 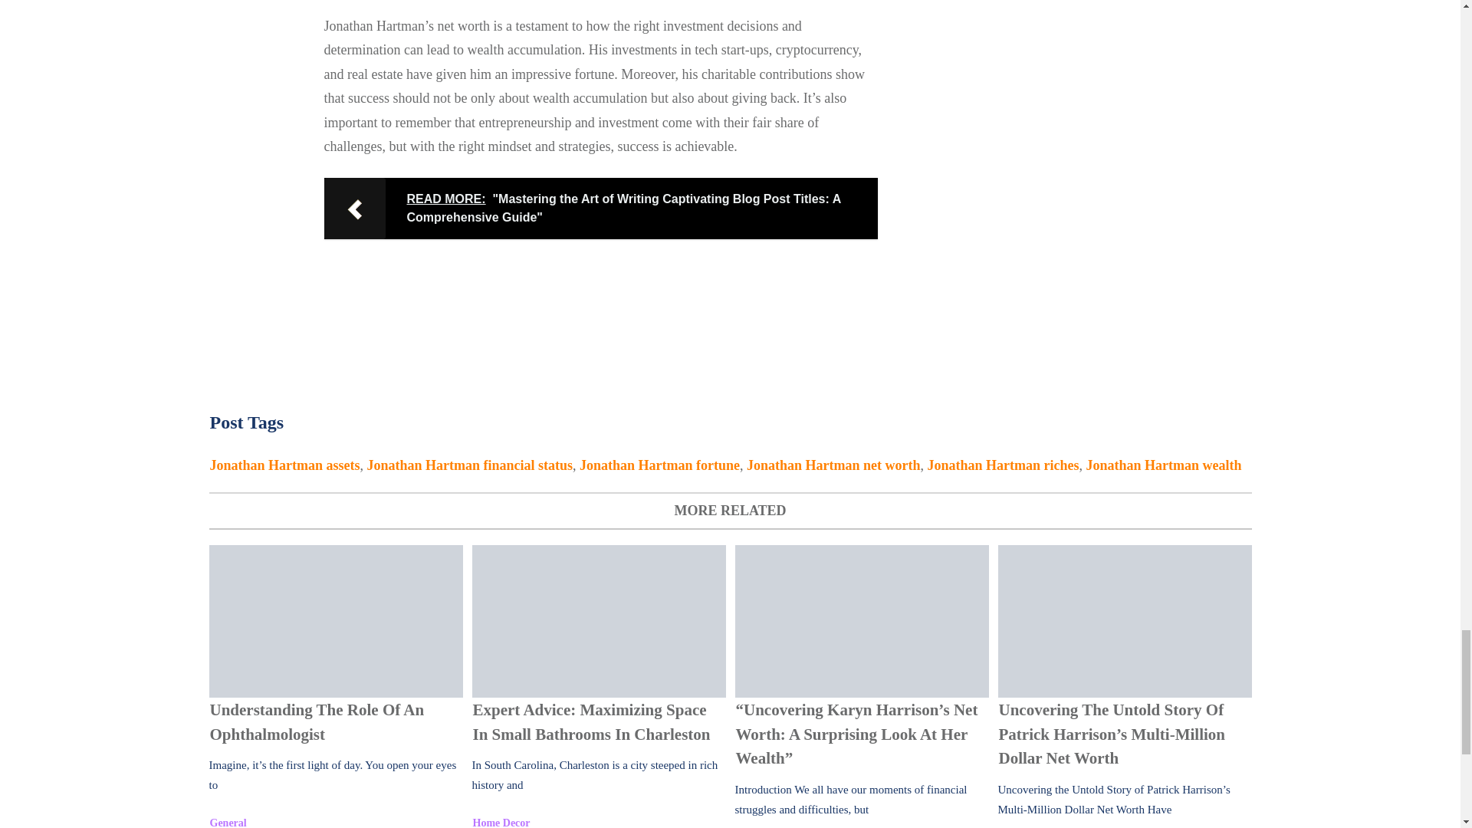 I want to click on Jonathan Hartman riches, so click(x=1003, y=465).